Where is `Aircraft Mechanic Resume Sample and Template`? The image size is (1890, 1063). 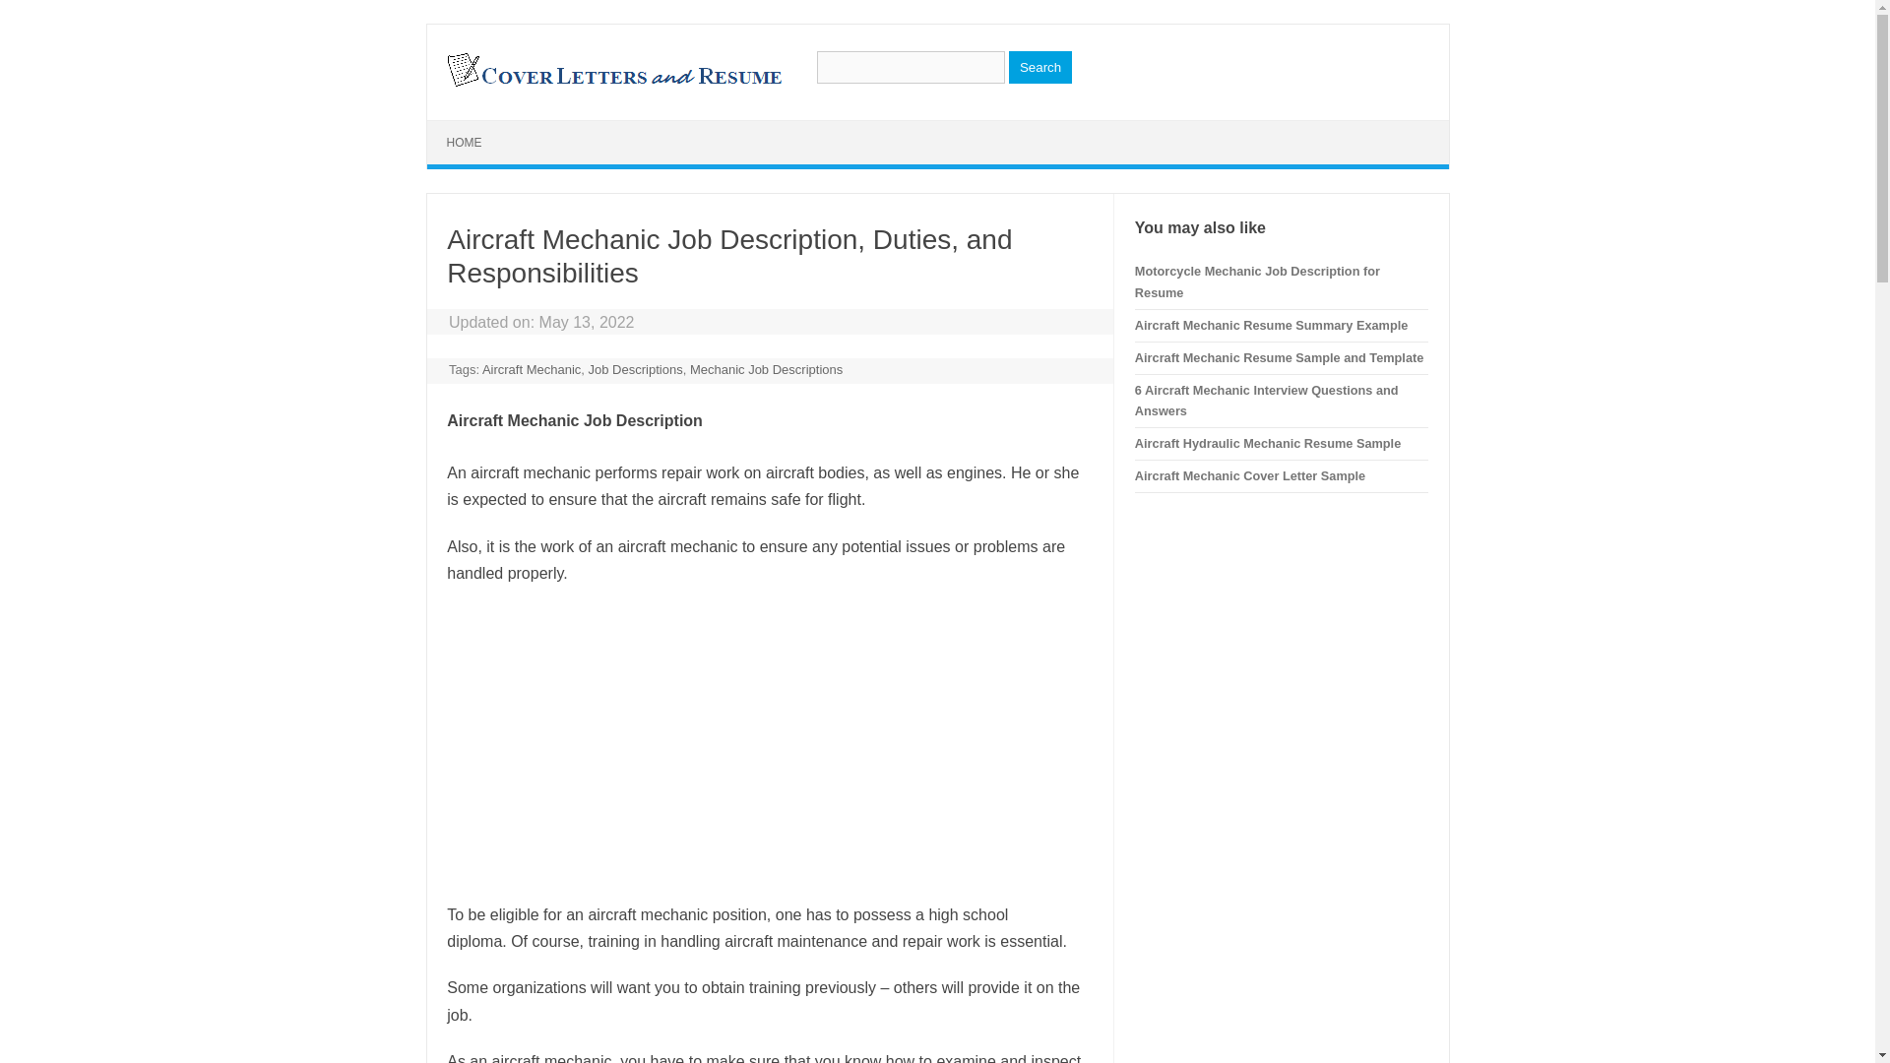
Aircraft Mechanic Resume Sample and Template is located at coordinates (1279, 358).